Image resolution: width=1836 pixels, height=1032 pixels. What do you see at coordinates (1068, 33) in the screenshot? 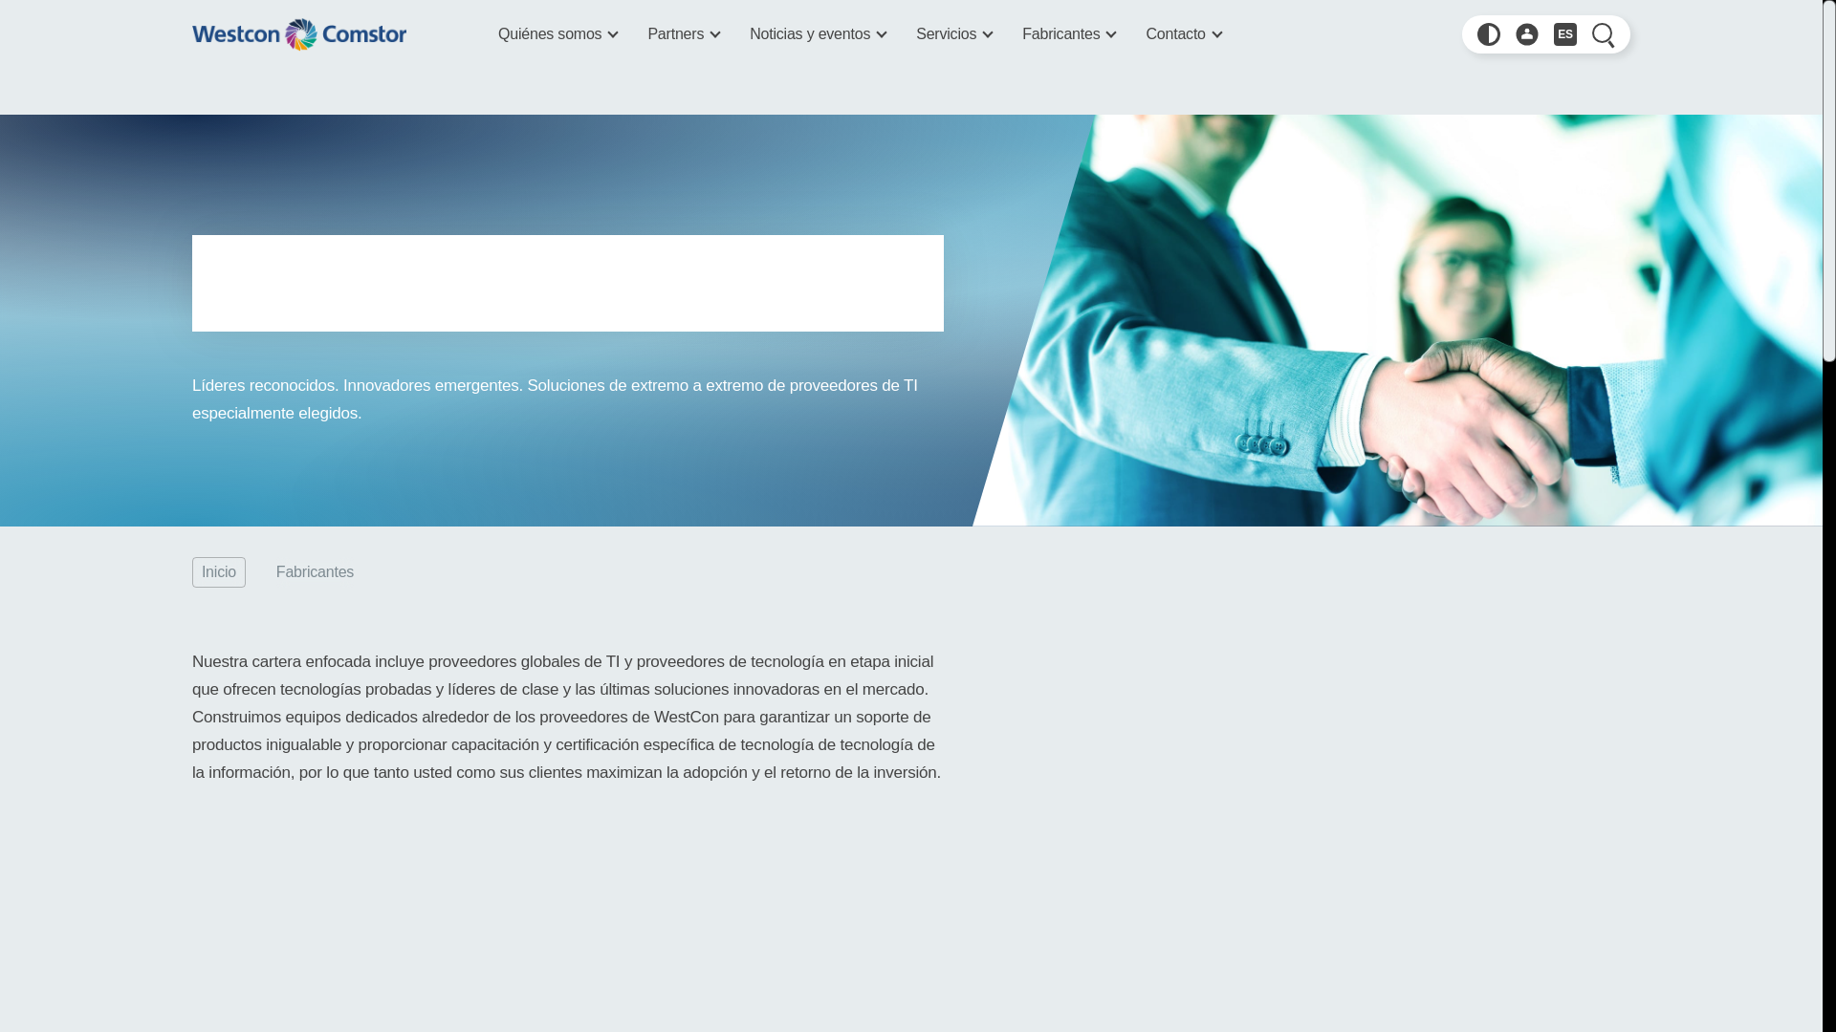
I see `Fabricantes` at bounding box center [1068, 33].